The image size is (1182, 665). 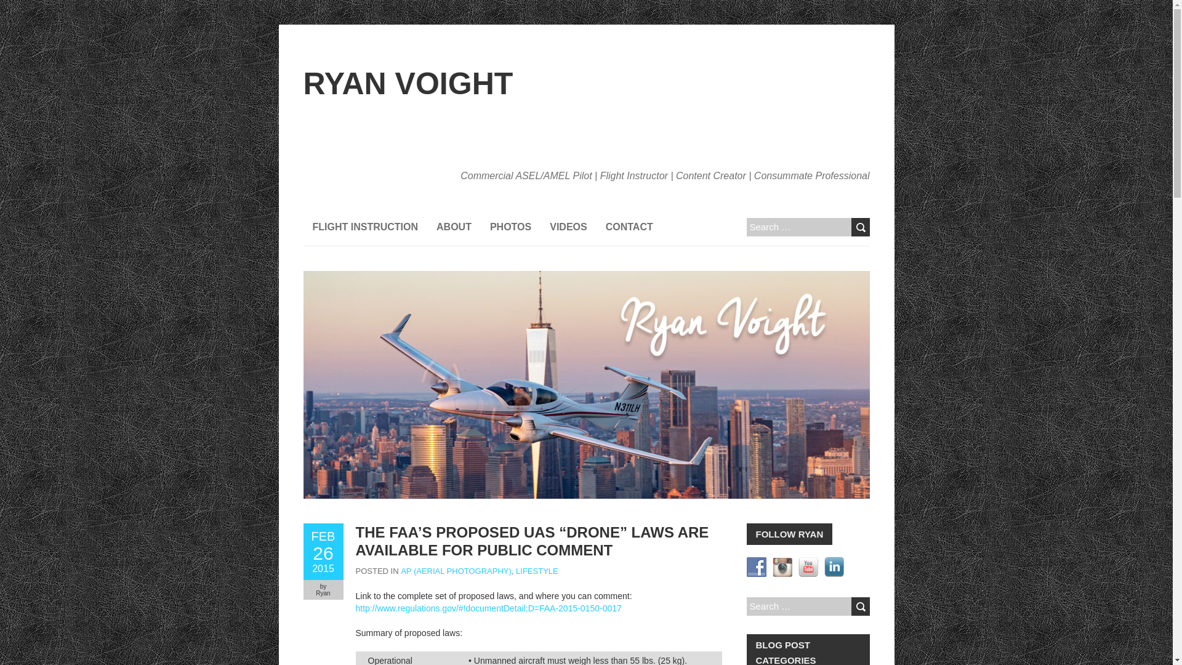 What do you see at coordinates (568, 227) in the screenshot?
I see `VIDEOS` at bounding box center [568, 227].